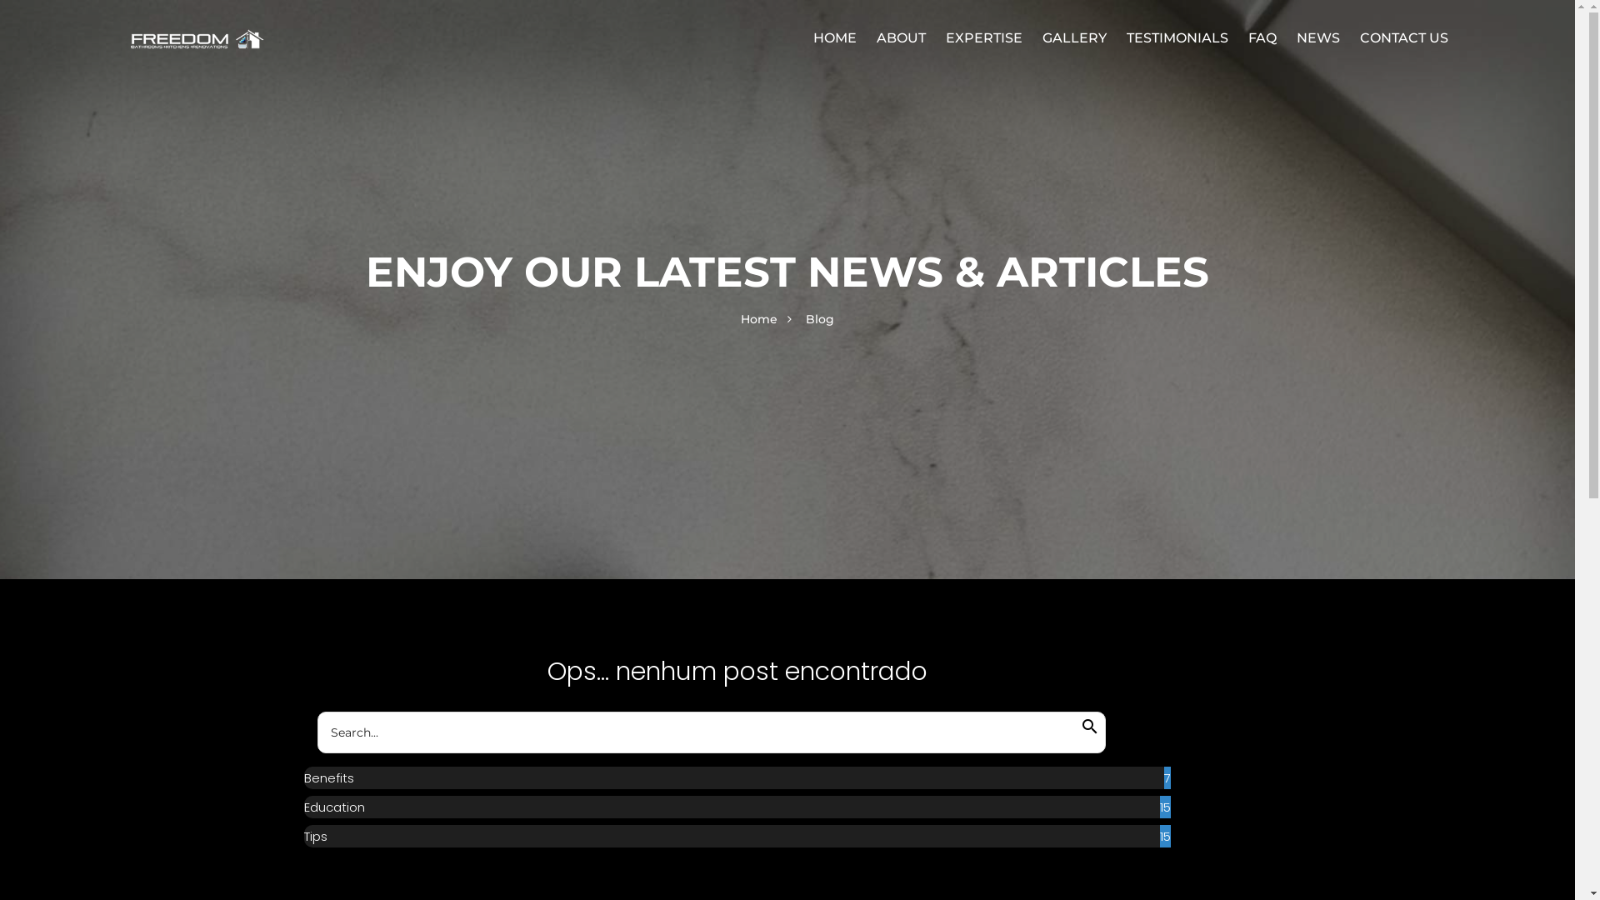 The width and height of the screenshot is (1600, 900). Describe the element at coordinates (737, 778) in the screenshot. I see `Benefits
7` at that location.